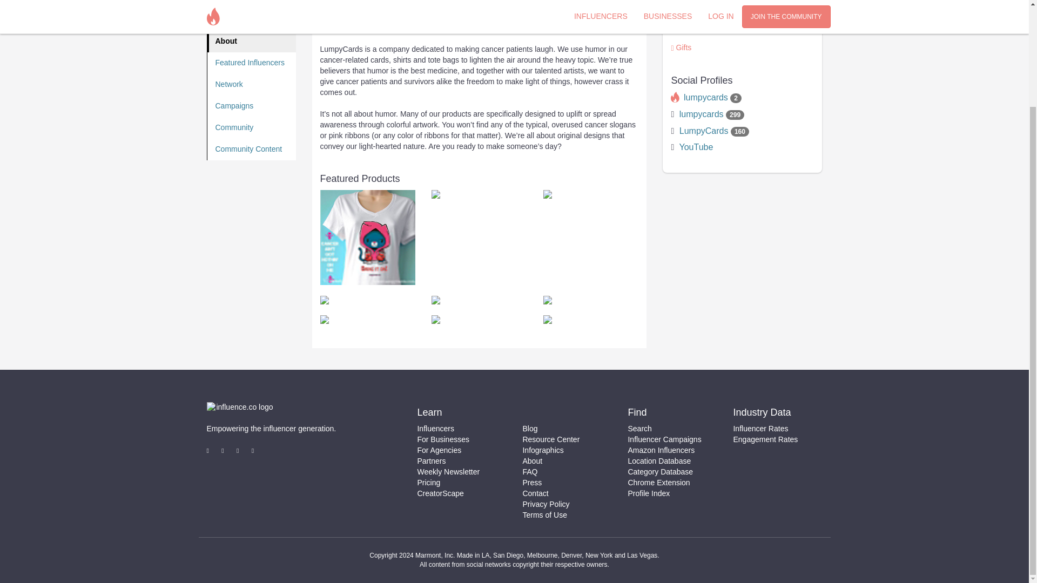  What do you see at coordinates (252, 150) in the screenshot?
I see `Community Content` at bounding box center [252, 150].